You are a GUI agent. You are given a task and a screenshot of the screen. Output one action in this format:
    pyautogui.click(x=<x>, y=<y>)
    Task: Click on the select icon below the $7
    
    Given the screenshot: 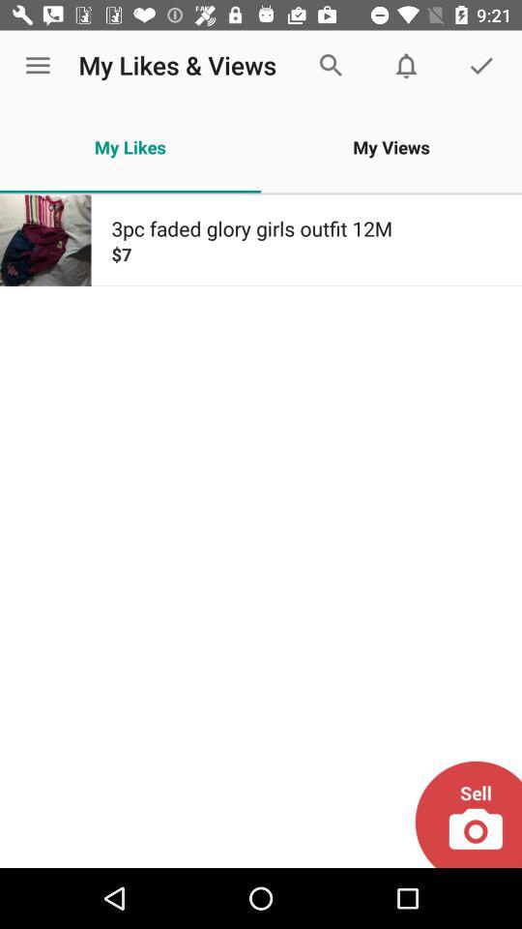 What is the action you would take?
    pyautogui.click(x=468, y=814)
    